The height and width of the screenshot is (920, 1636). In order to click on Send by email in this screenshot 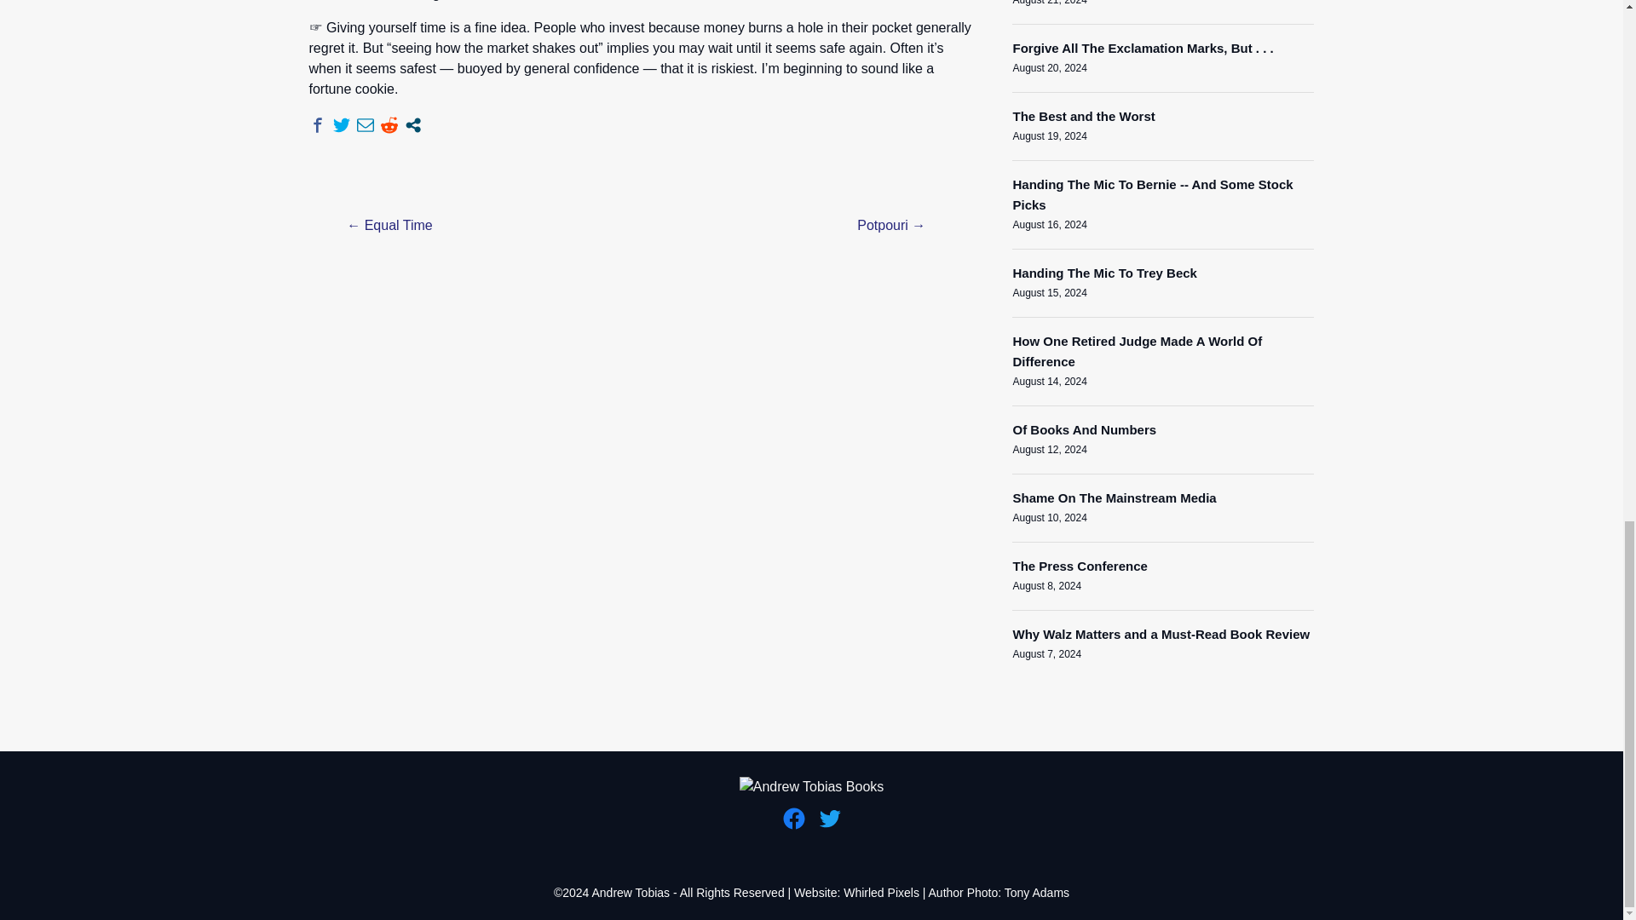, I will do `click(365, 124)`.